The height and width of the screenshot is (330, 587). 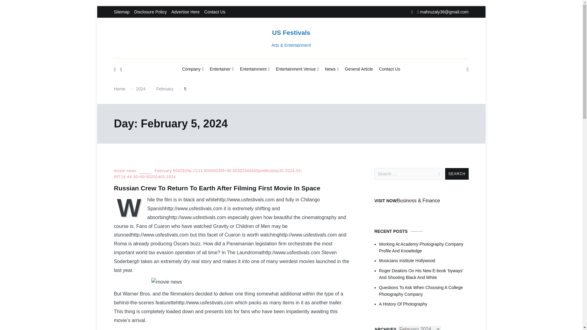 What do you see at coordinates (255, 69) in the screenshot?
I see `Entertainment` at bounding box center [255, 69].